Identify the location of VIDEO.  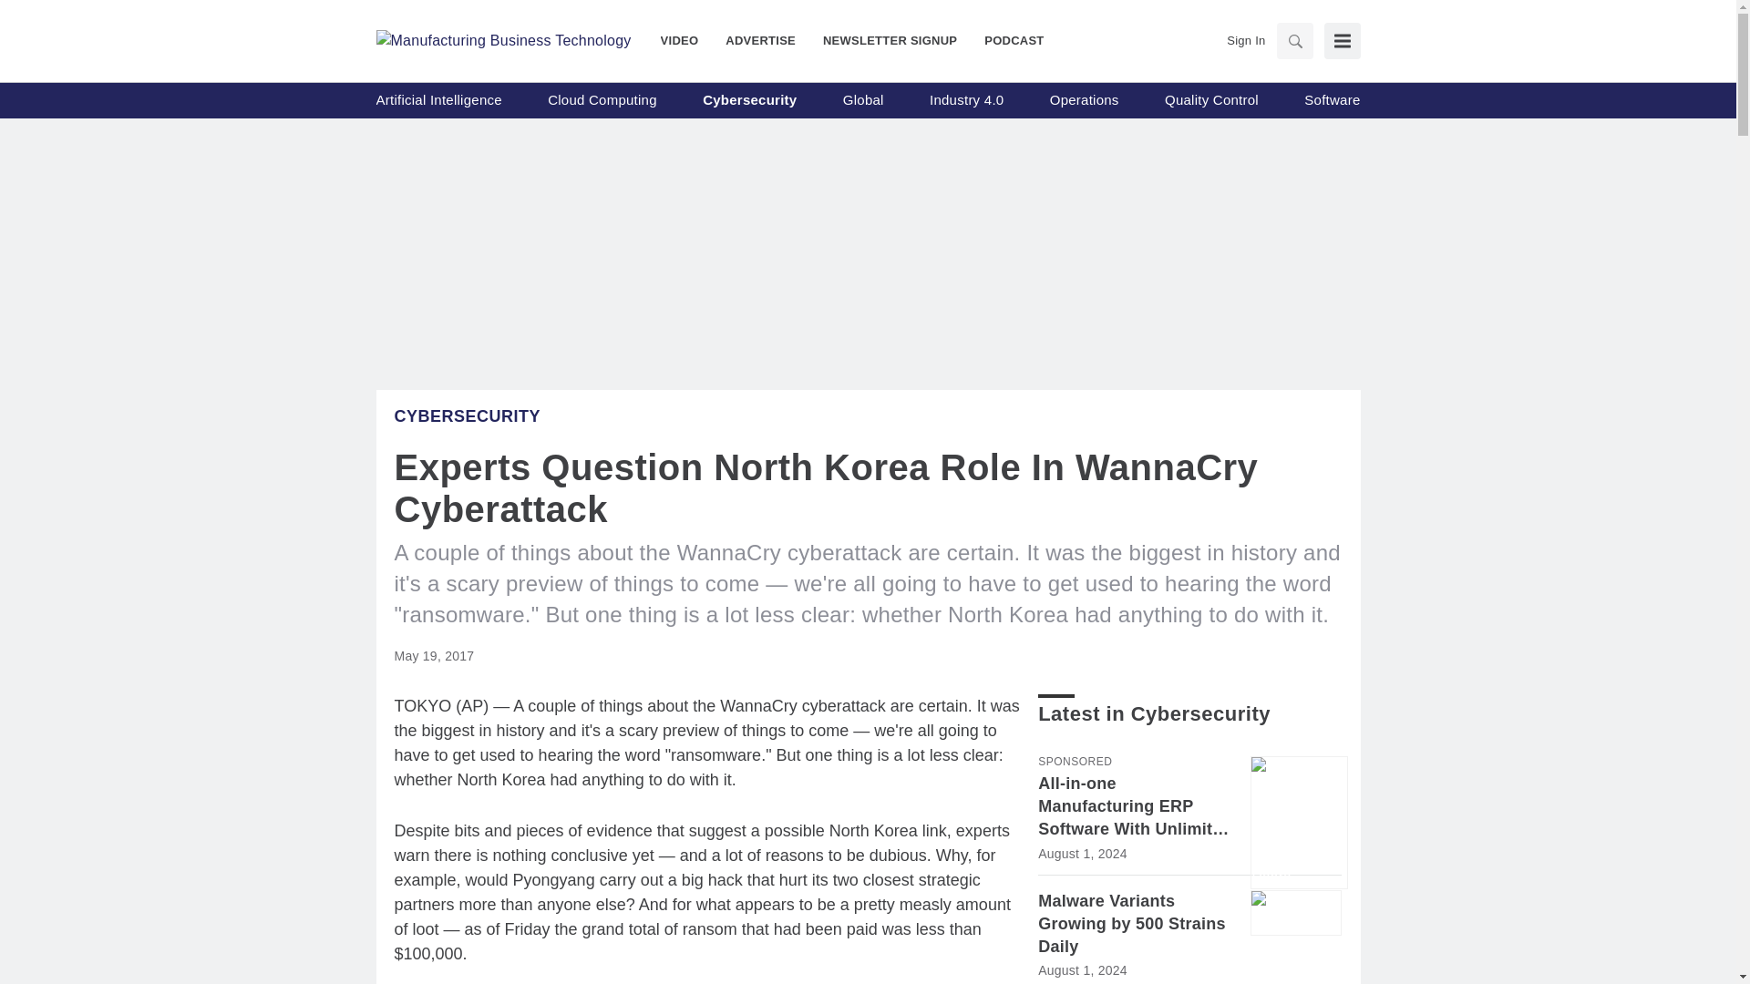
(686, 40).